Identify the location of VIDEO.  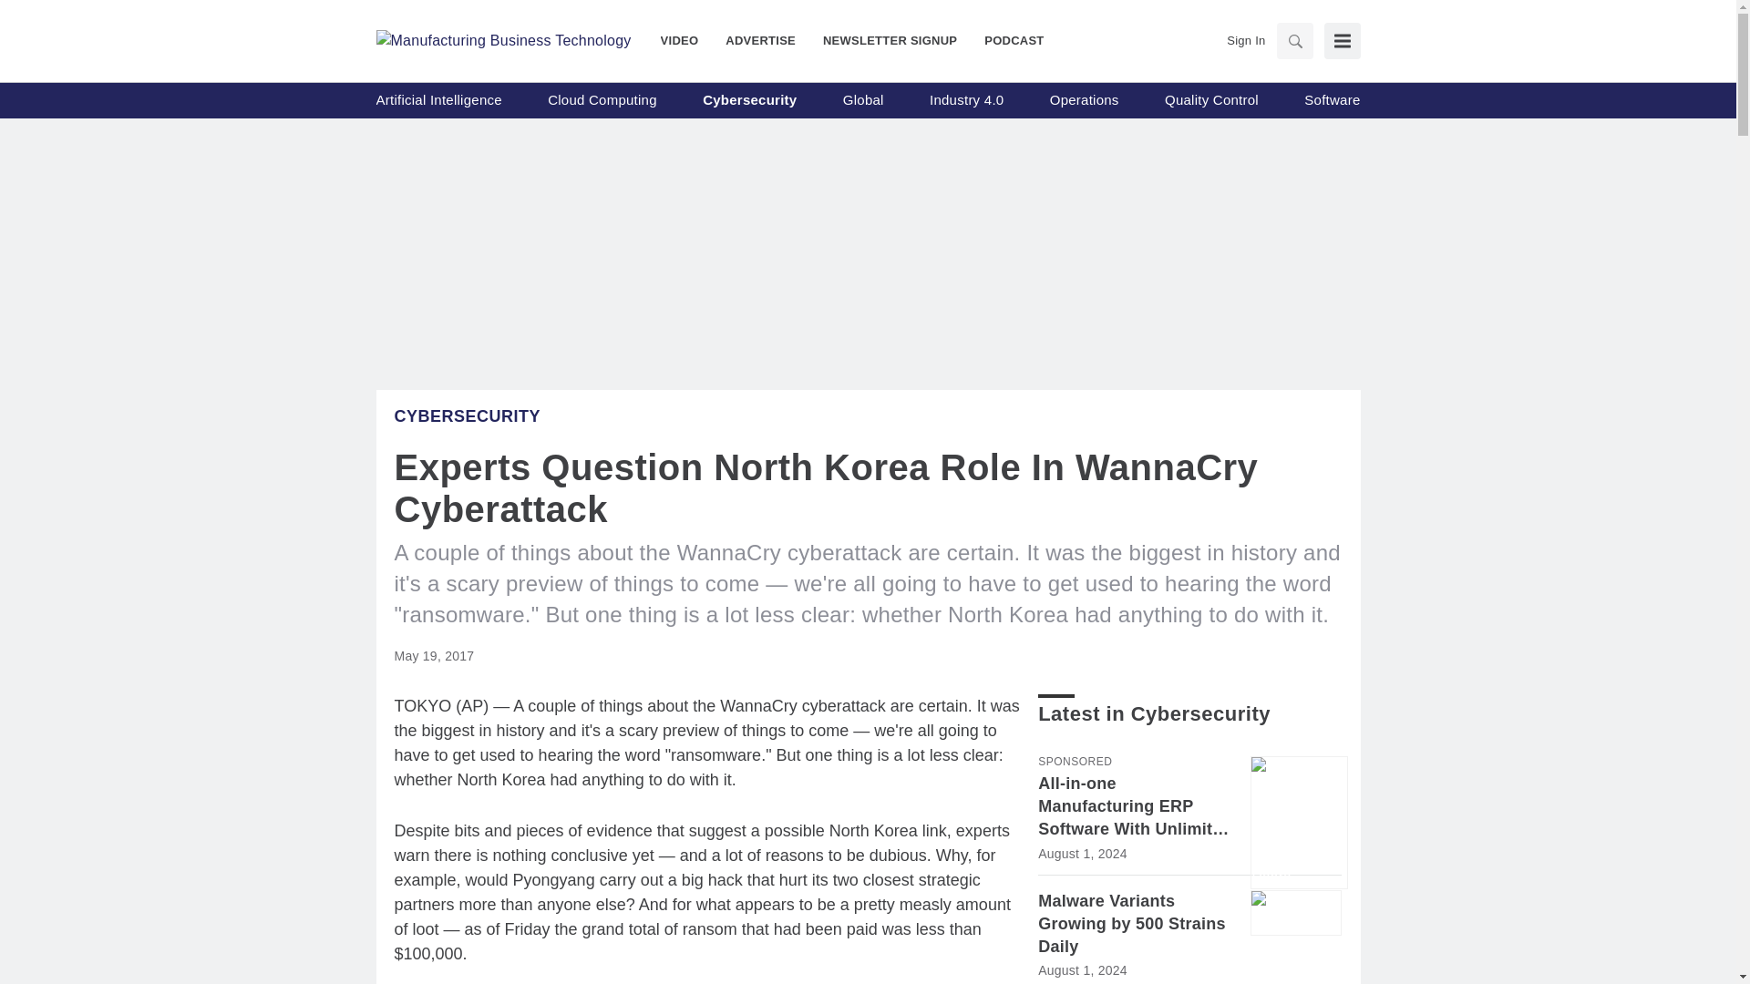
(686, 40).